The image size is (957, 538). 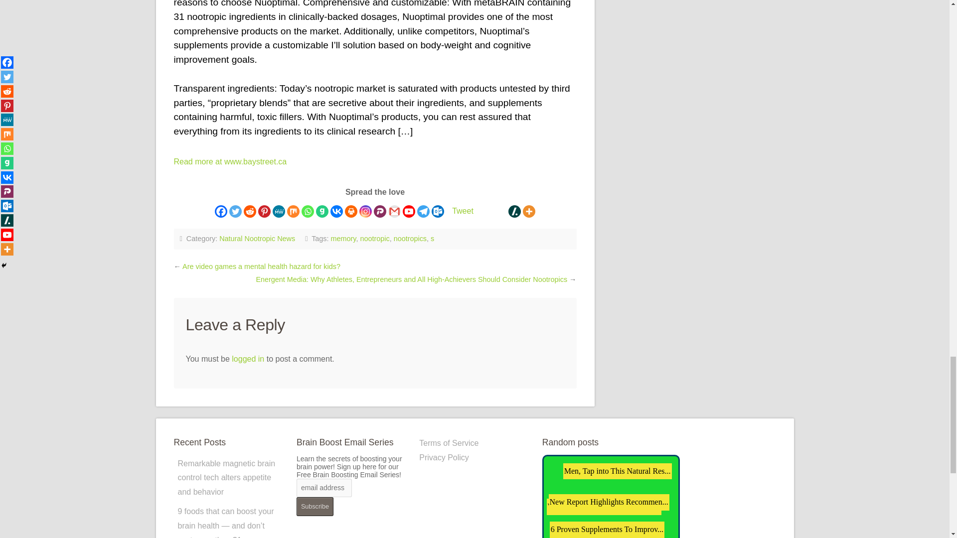 What do you see at coordinates (235, 211) in the screenshot?
I see `Twitter` at bounding box center [235, 211].